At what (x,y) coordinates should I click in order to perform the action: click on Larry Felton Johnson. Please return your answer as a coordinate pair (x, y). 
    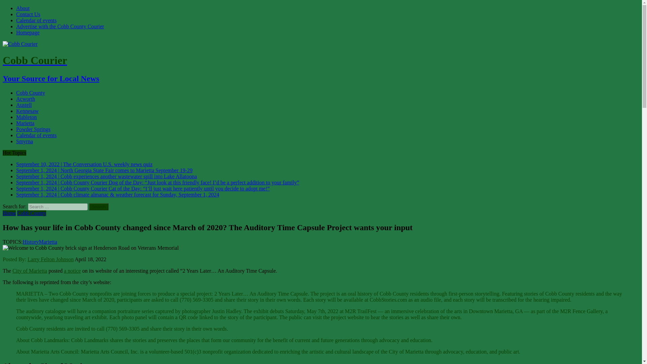
    Looking at the image, I should click on (51, 259).